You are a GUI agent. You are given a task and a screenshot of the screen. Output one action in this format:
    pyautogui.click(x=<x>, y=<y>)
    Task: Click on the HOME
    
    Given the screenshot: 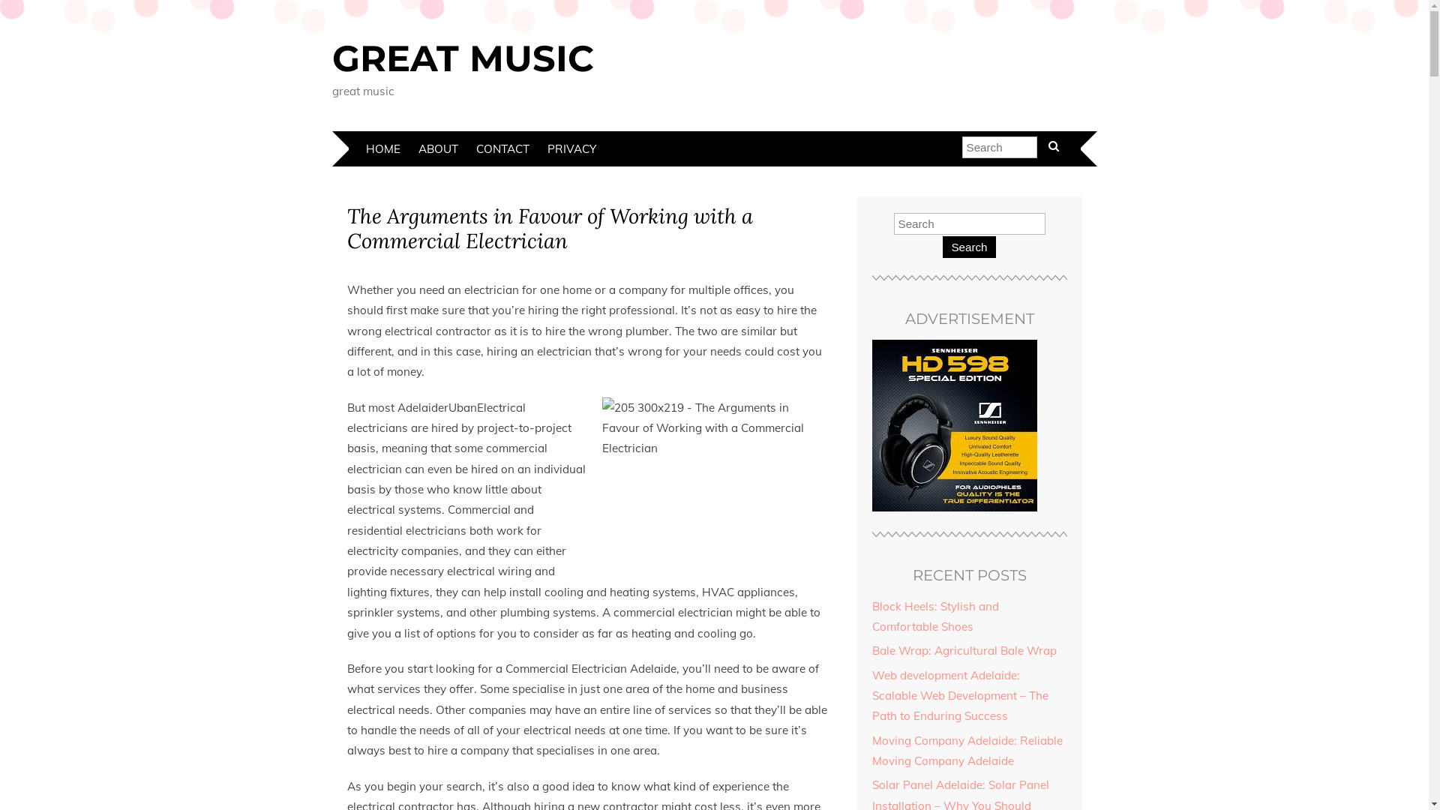 What is the action you would take?
    pyautogui.click(x=383, y=148)
    